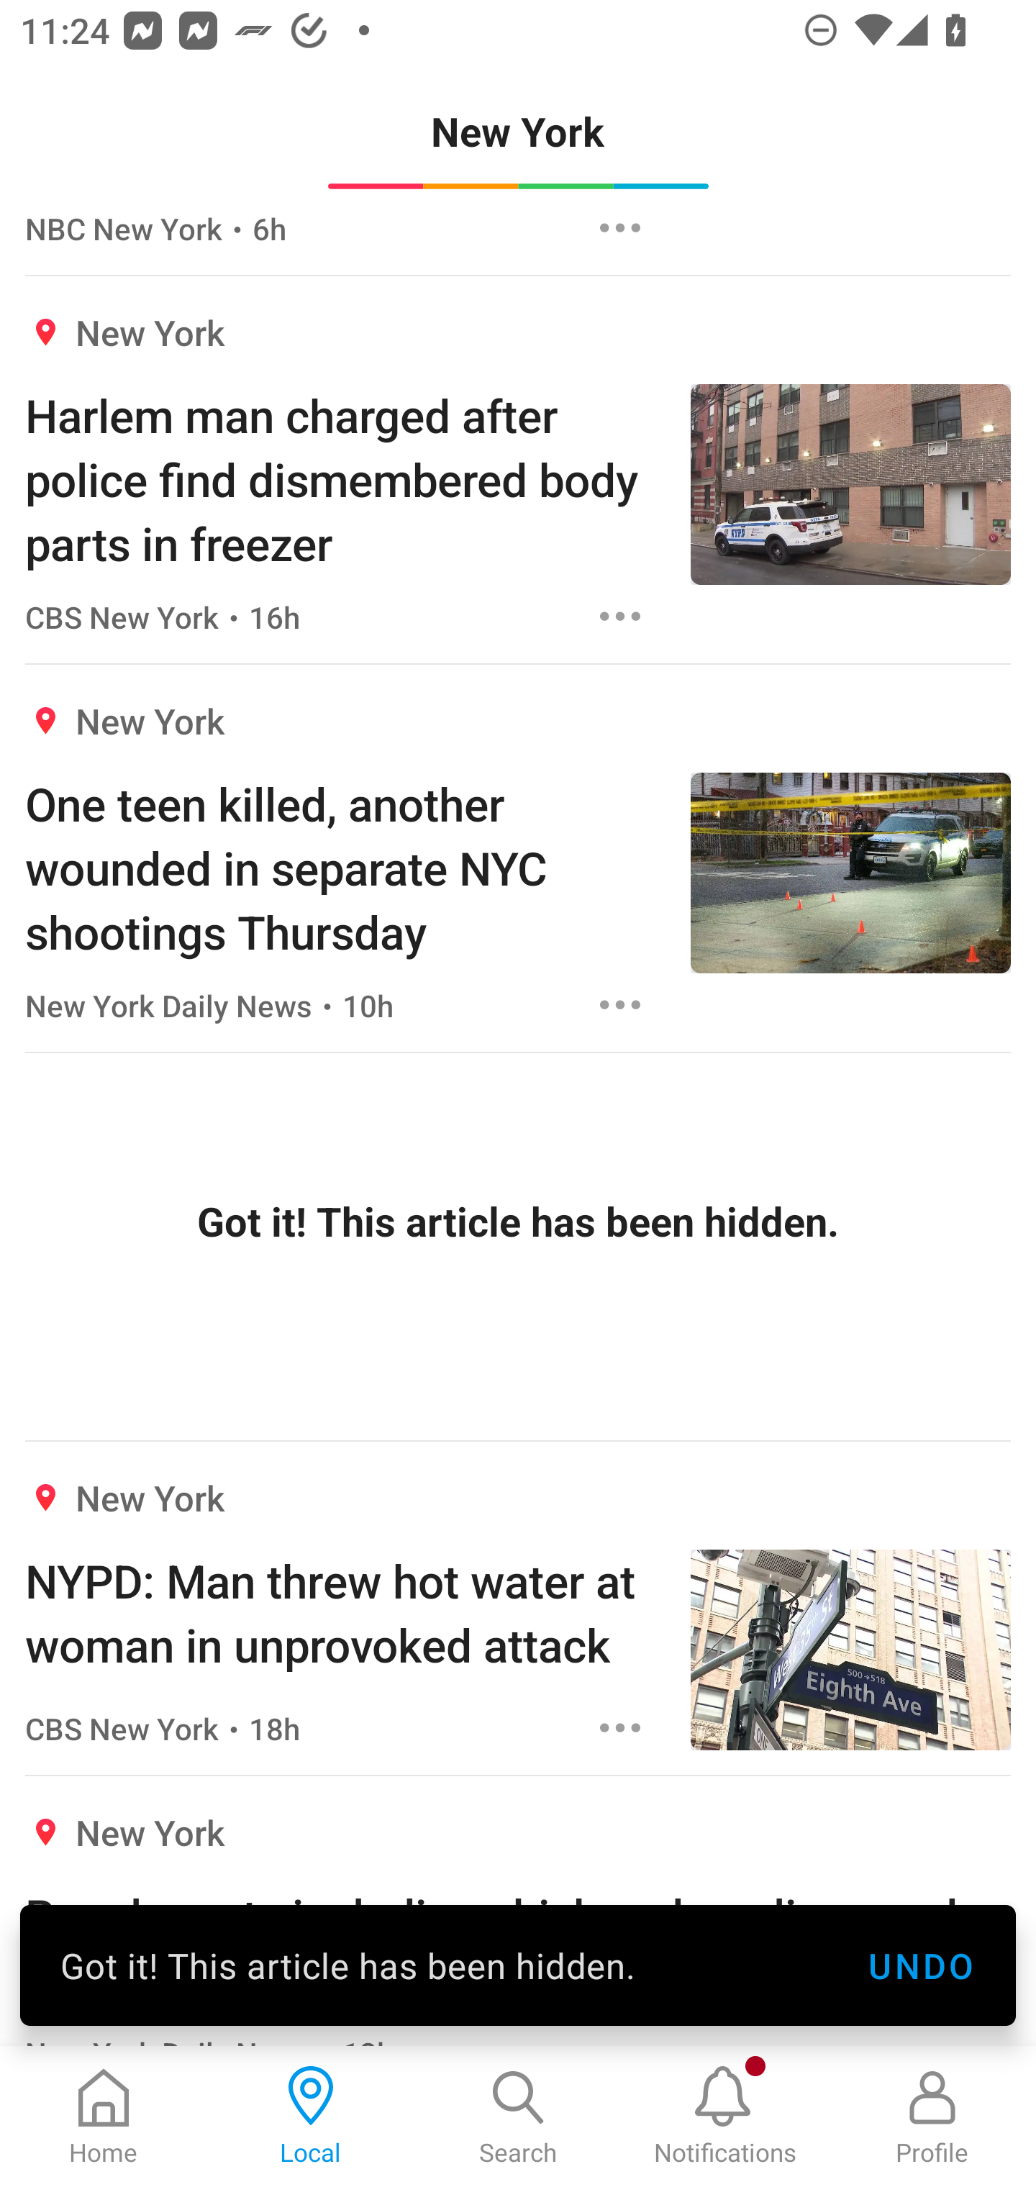  What do you see at coordinates (620, 1004) in the screenshot?
I see `Options` at bounding box center [620, 1004].